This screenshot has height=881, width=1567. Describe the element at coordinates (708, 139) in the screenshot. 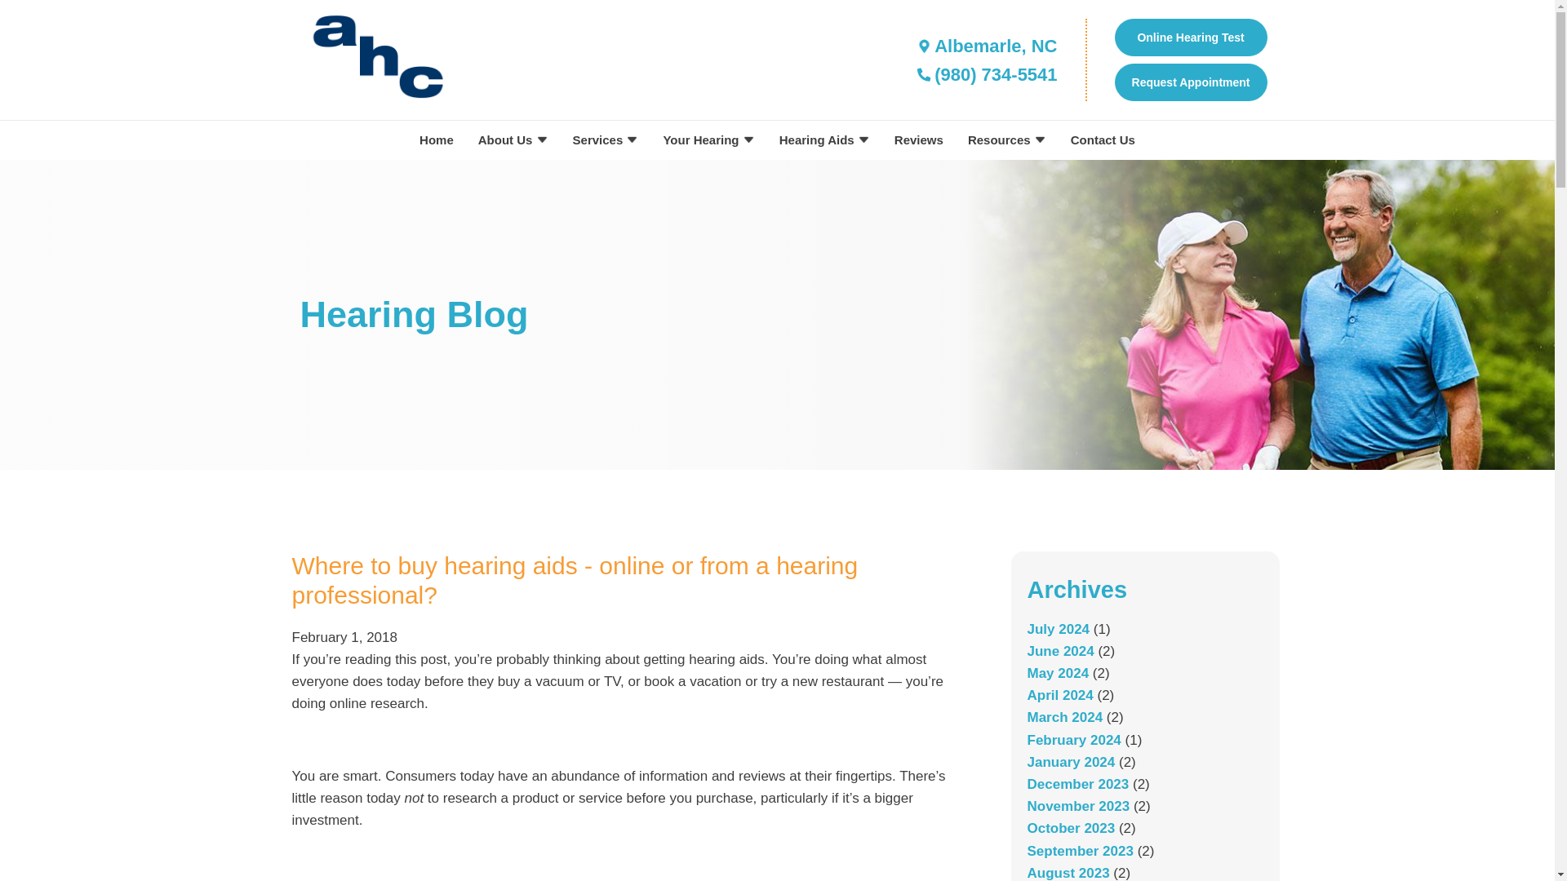

I see `Your Hearing` at that location.